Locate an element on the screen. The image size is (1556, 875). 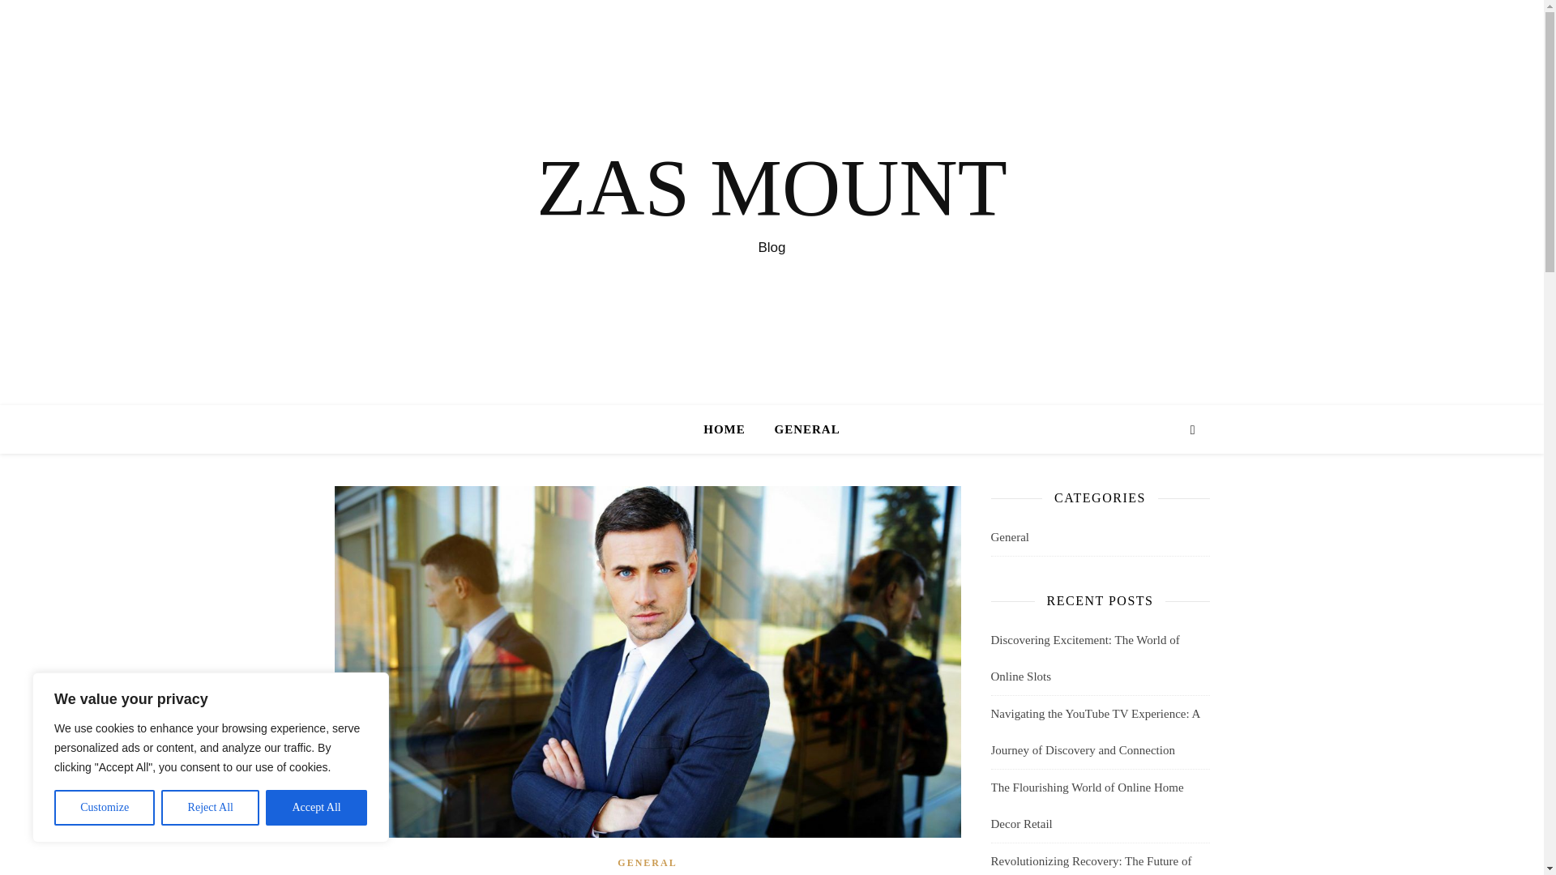
HOME is located at coordinates (731, 429).